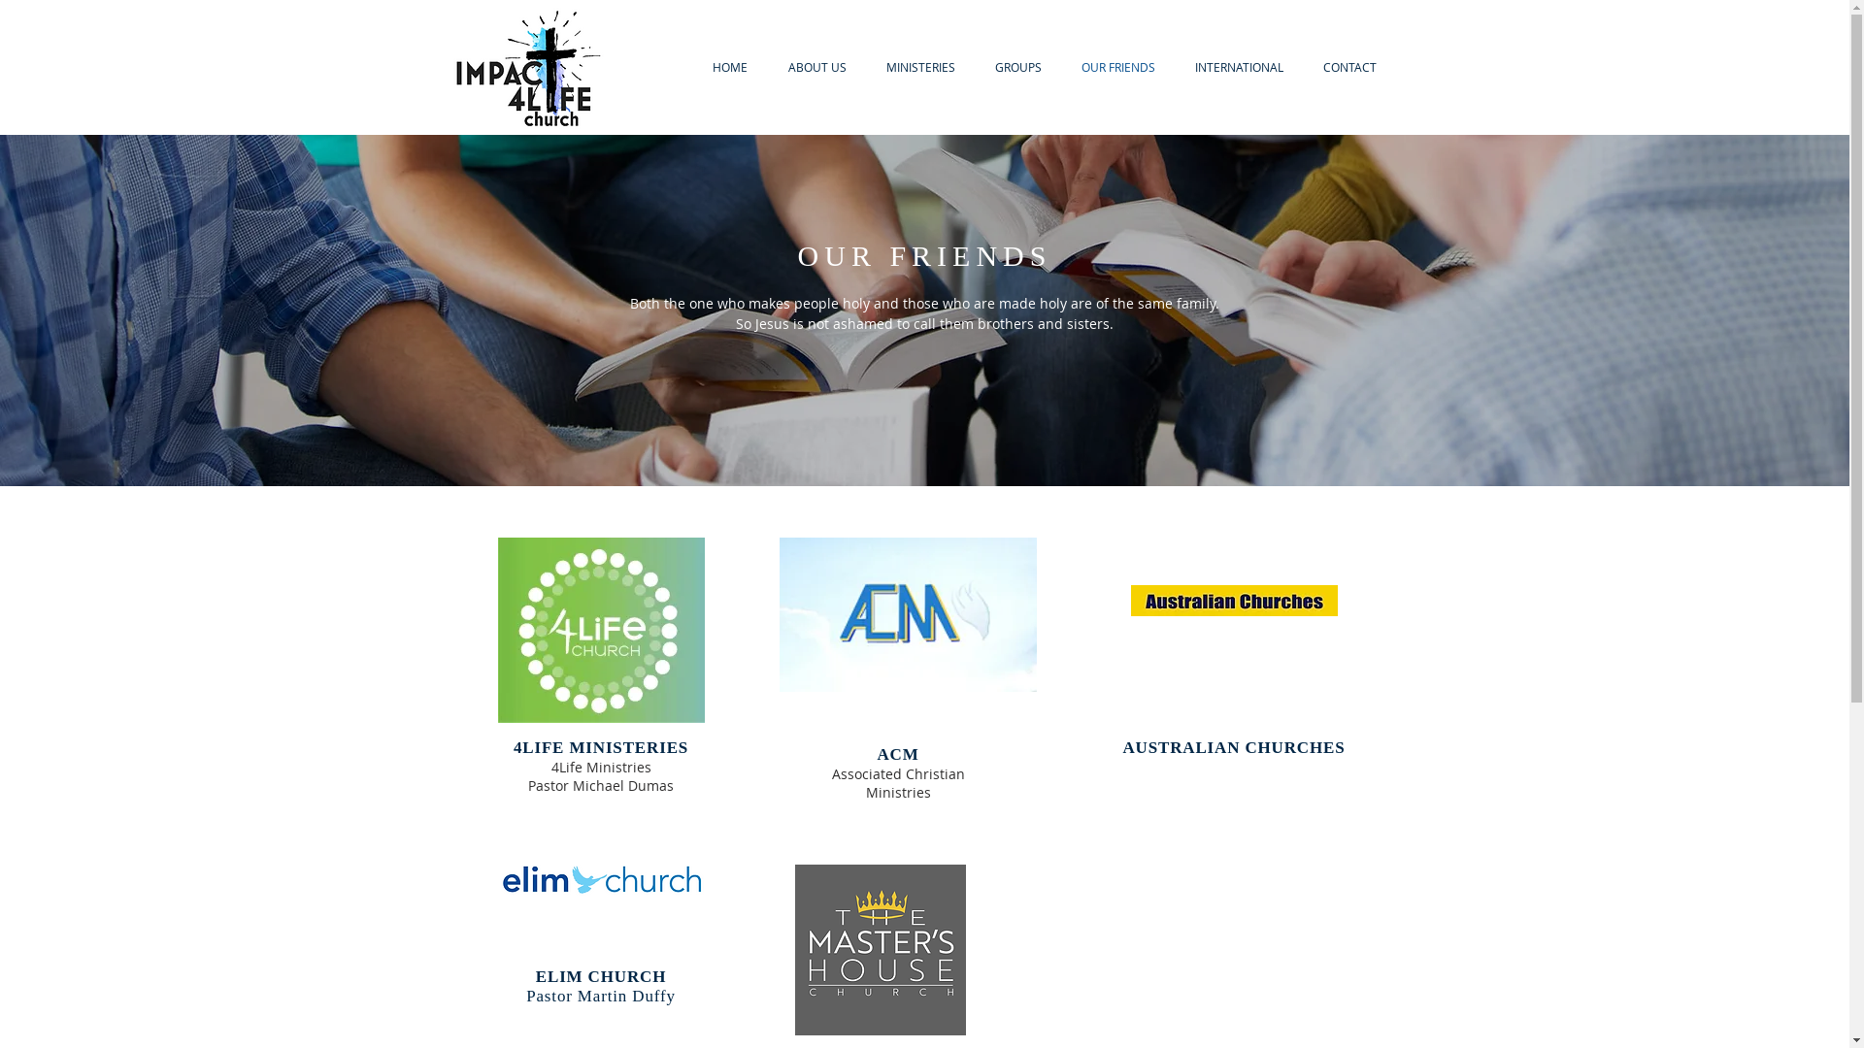  Describe the element at coordinates (1349, 68) in the screenshot. I see `CONTACT` at that location.